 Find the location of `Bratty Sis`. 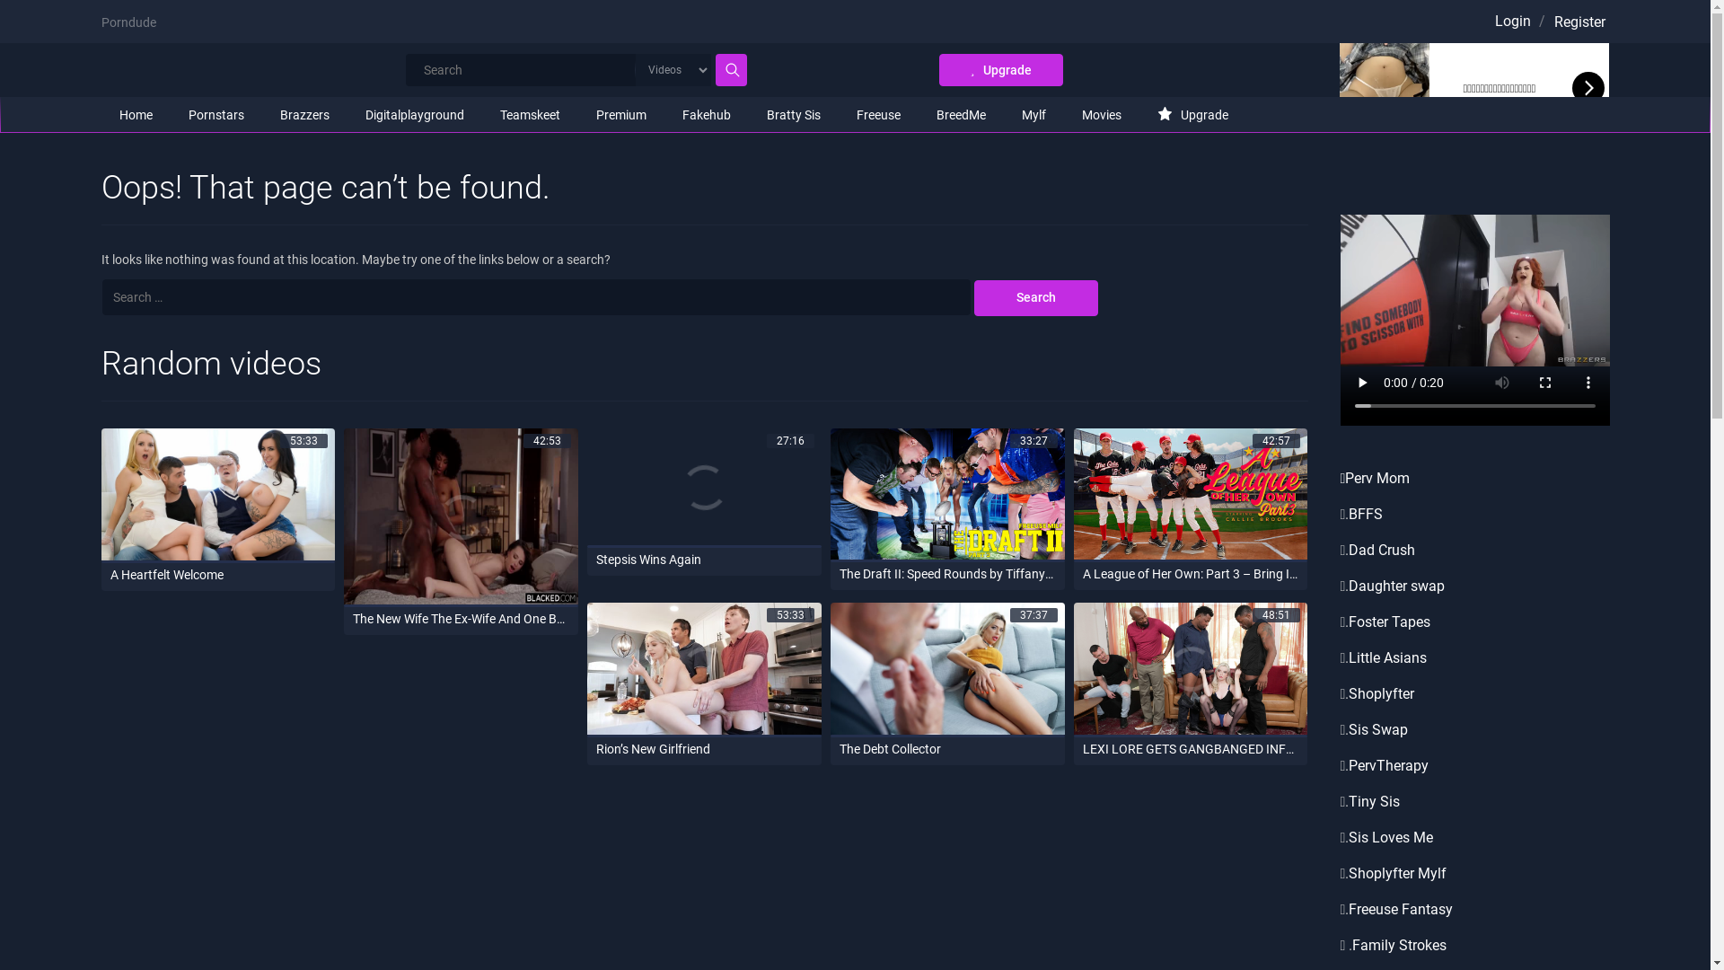

Bratty Sis is located at coordinates (794, 115).